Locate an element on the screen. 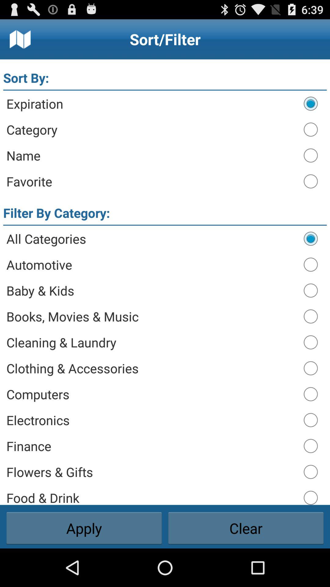 The width and height of the screenshot is (330, 587). scroll to flowers & gifts icon is located at coordinates (152, 472).